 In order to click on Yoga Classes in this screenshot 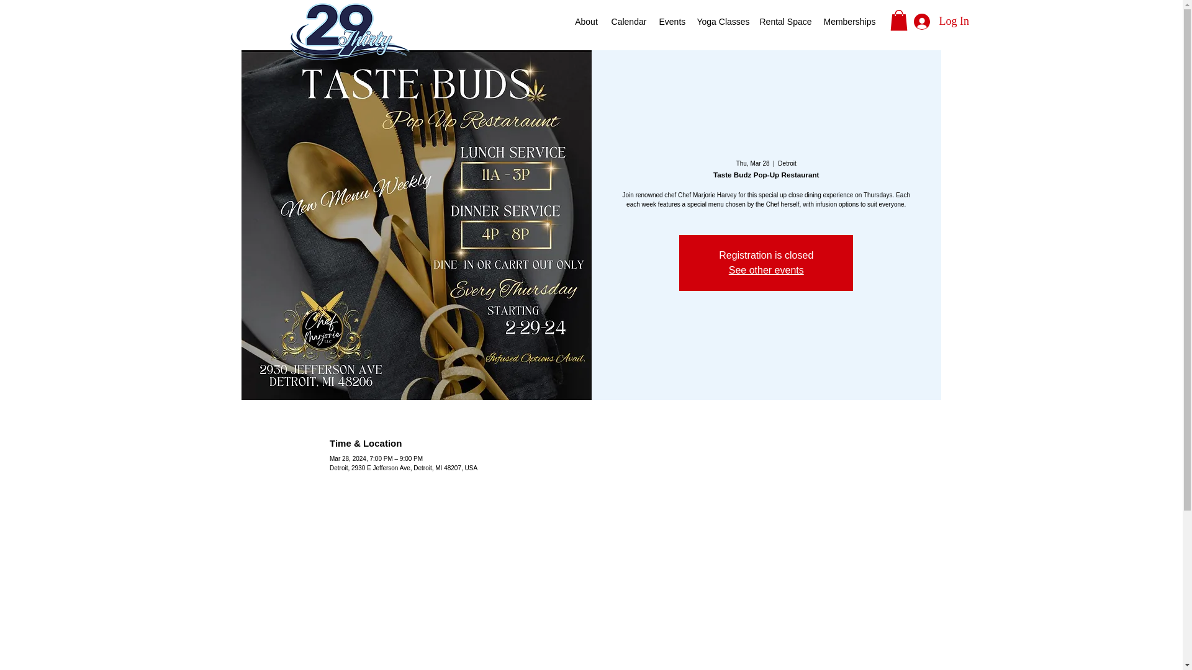, I will do `click(721, 21)`.